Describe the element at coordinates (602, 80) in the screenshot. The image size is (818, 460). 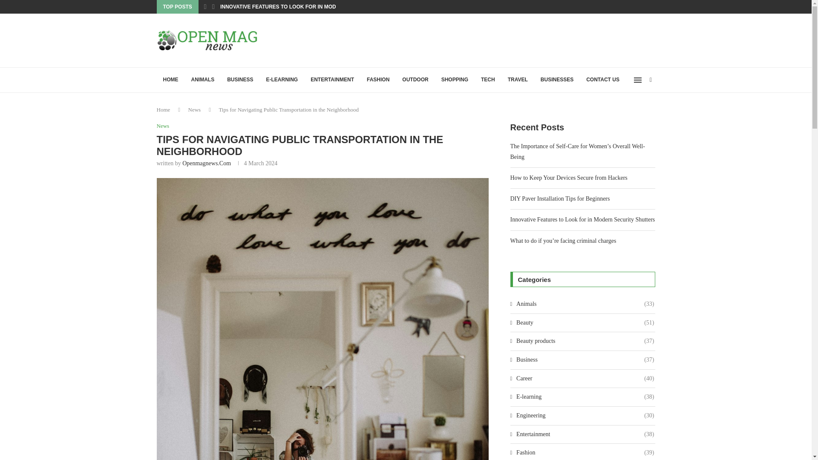
I see `CONTACT US` at that location.